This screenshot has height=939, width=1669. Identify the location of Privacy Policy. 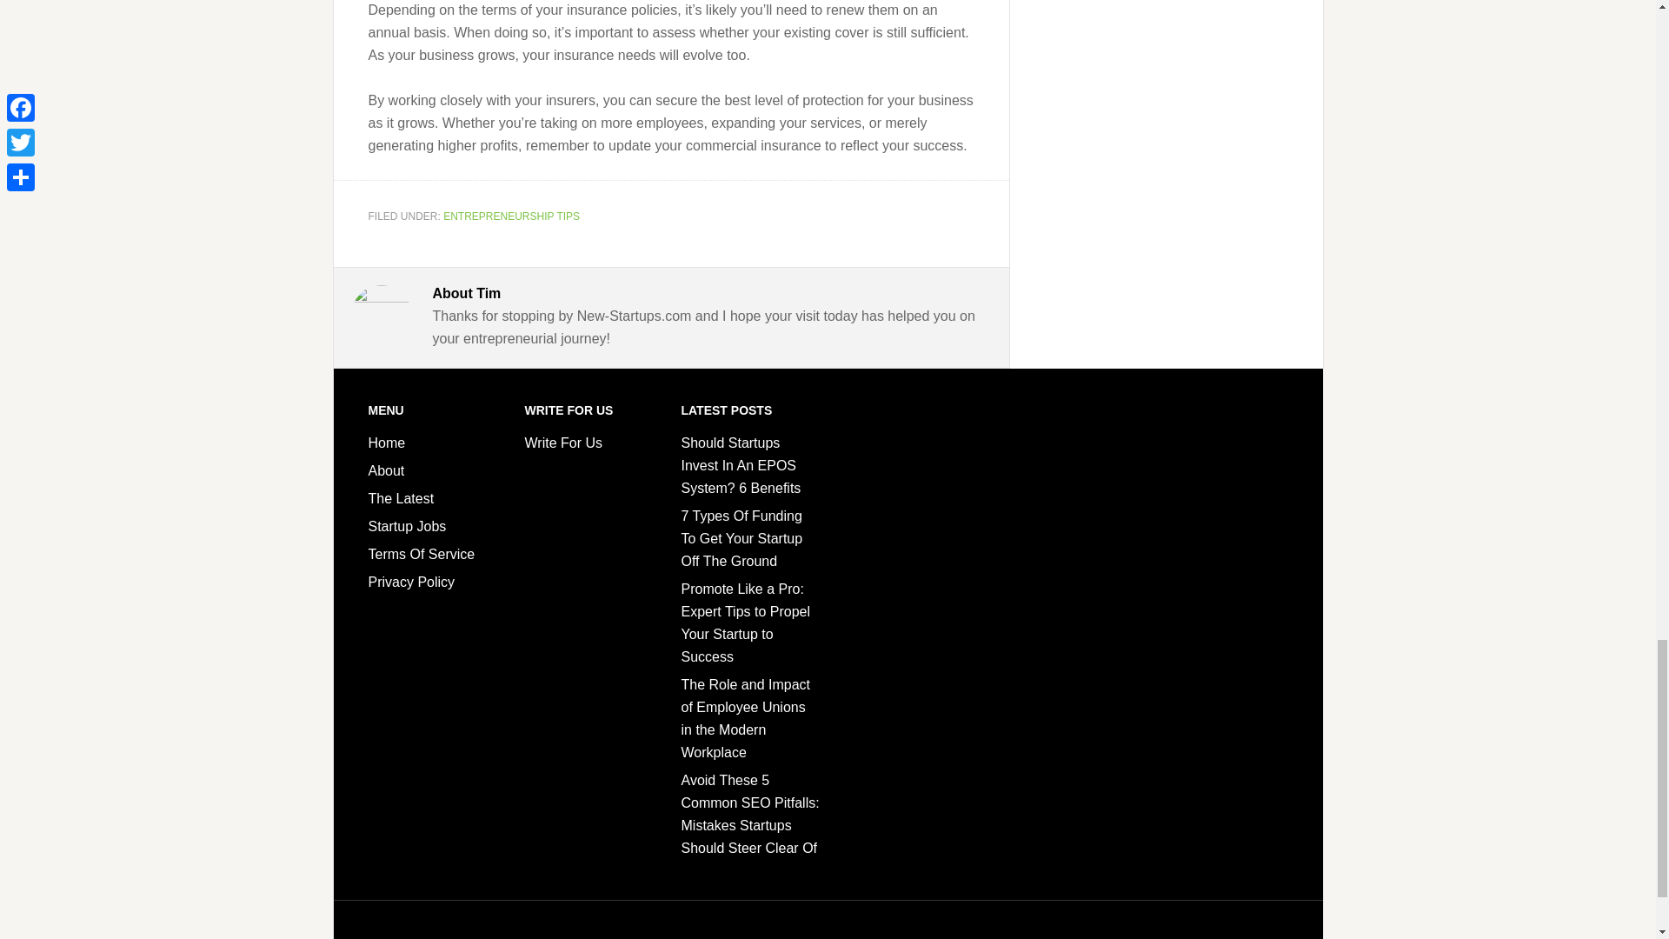
(412, 582).